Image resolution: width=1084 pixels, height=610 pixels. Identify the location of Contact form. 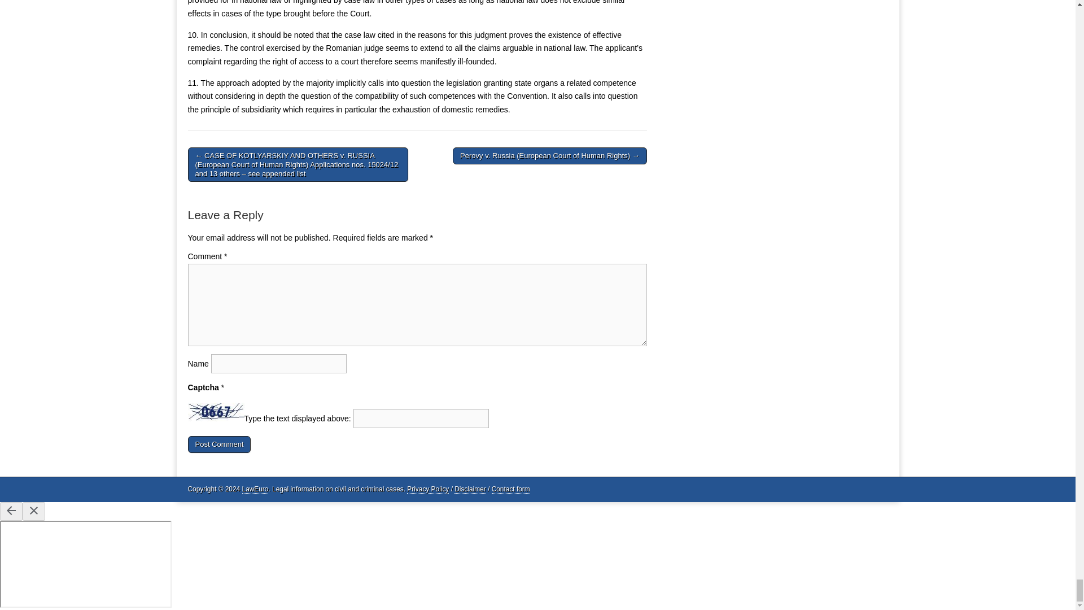
(510, 489).